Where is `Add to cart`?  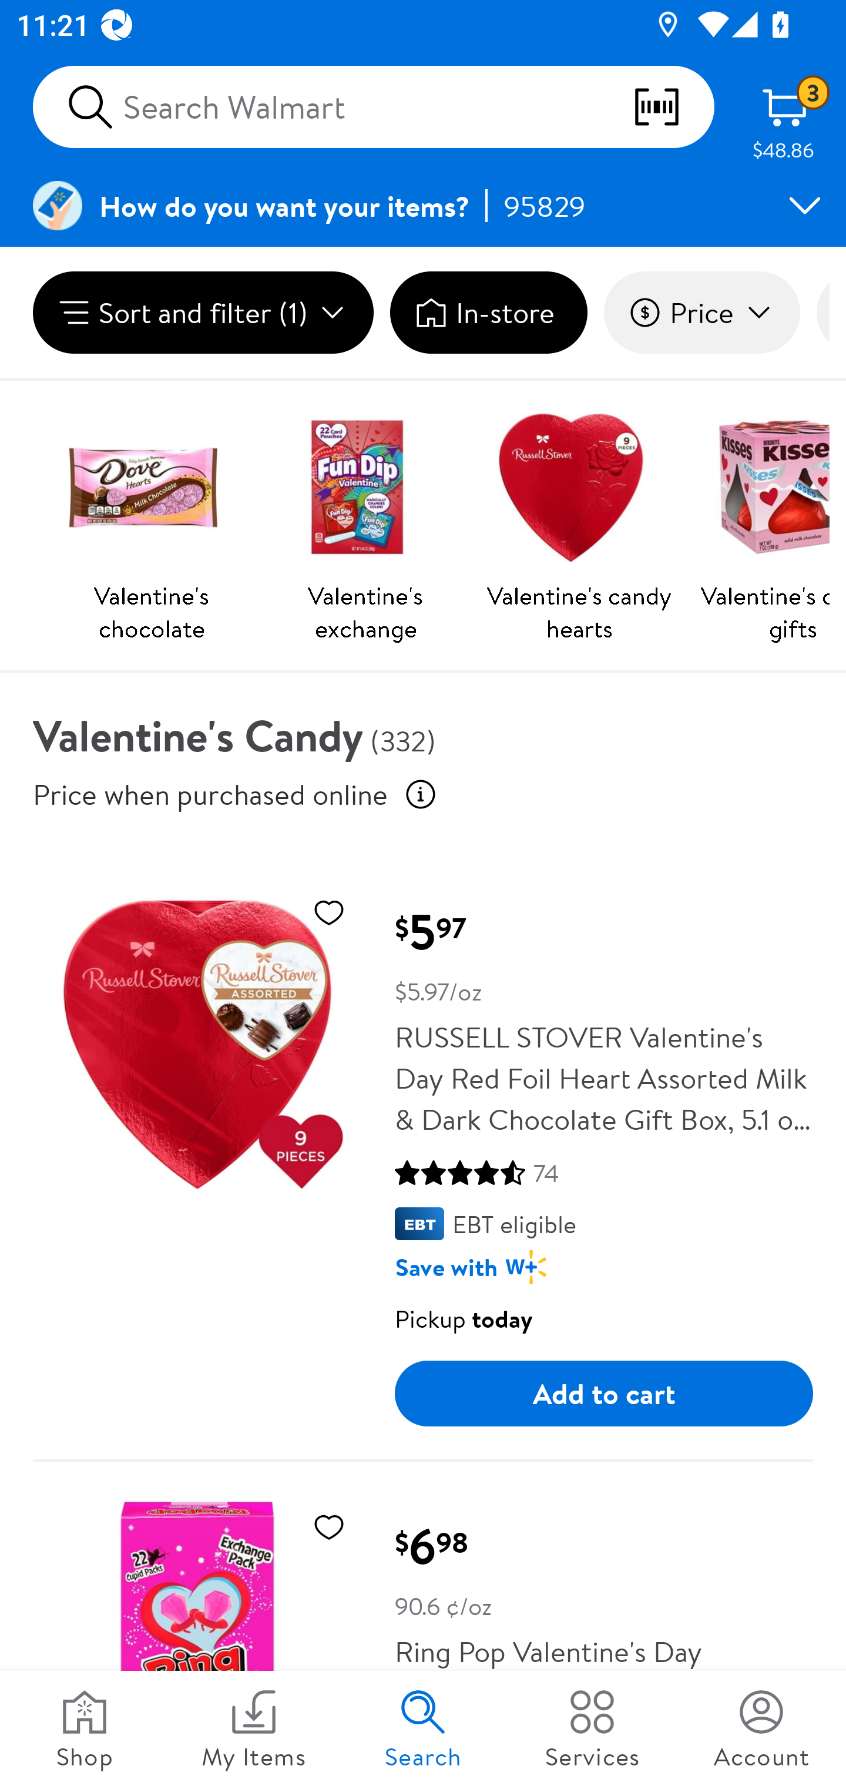 Add to cart is located at coordinates (604, 1394).